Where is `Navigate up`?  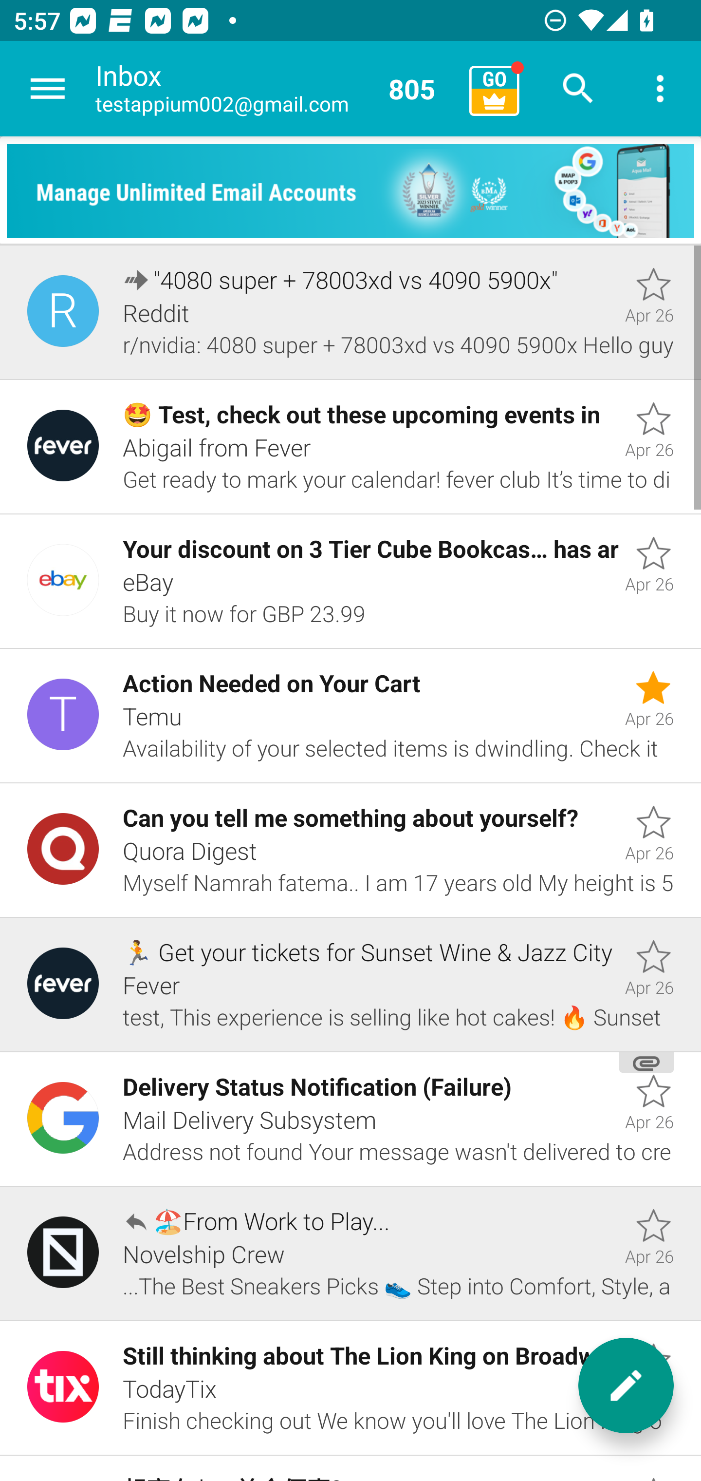
Navigate up is located at coordinates (48, 89).